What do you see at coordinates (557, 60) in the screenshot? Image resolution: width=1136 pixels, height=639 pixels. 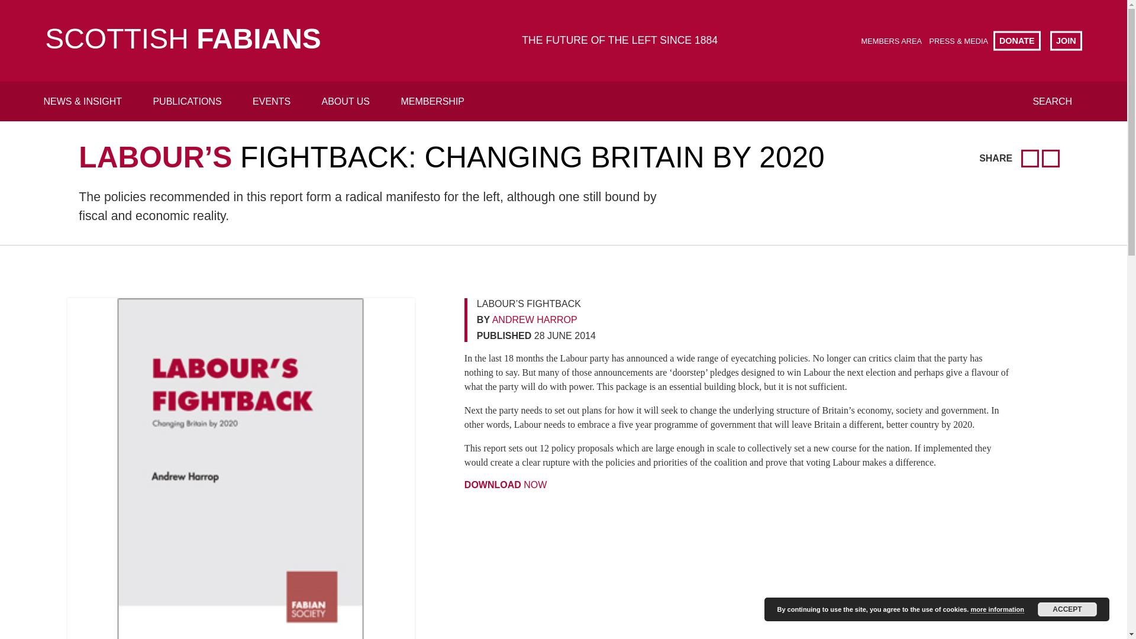 I see `site-search` at bounding box center [557, 60].